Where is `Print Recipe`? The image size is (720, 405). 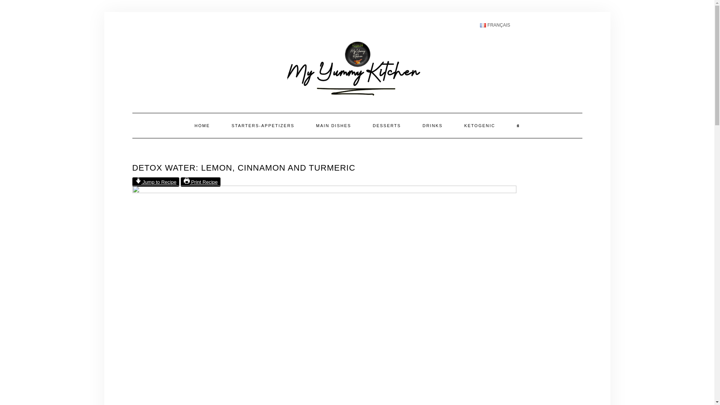
Print Recipe is located at coordinates (200, 182).